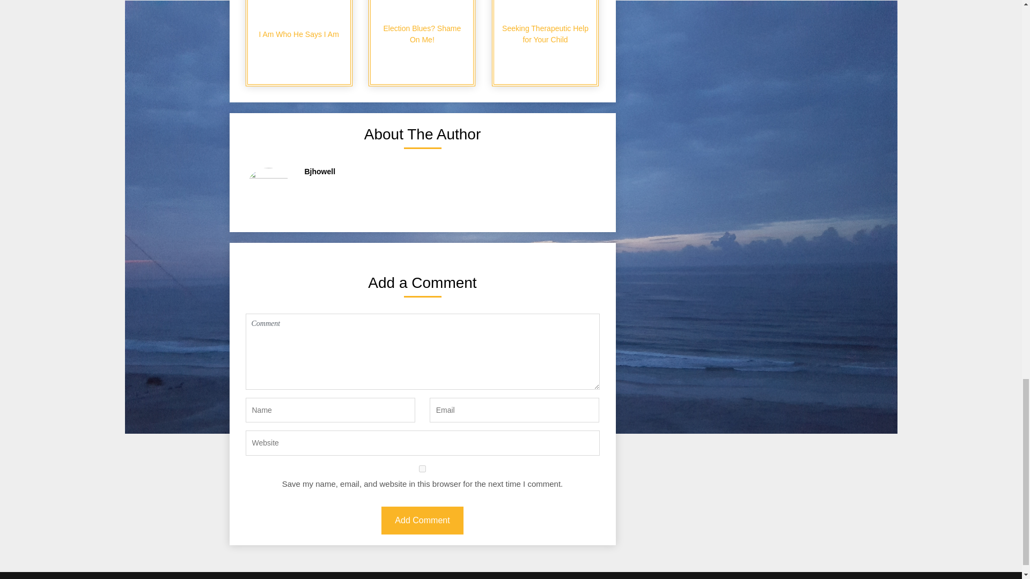 The image size is (1030, 579). Describe the element at coordinates (423, 469) in the screenshot. I see `yes` at that location.